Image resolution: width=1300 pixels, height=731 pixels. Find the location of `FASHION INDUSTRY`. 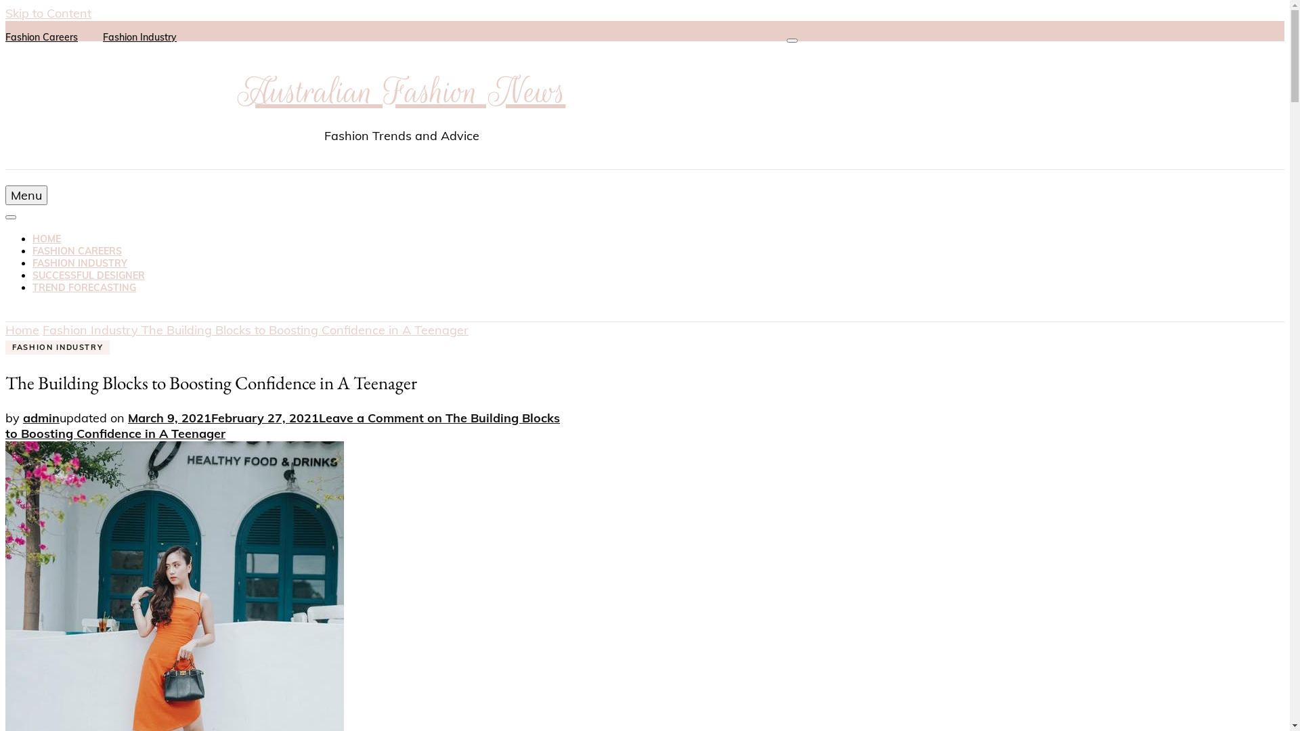

FASHION INDUSTRY is located at coordinates (80, 263).